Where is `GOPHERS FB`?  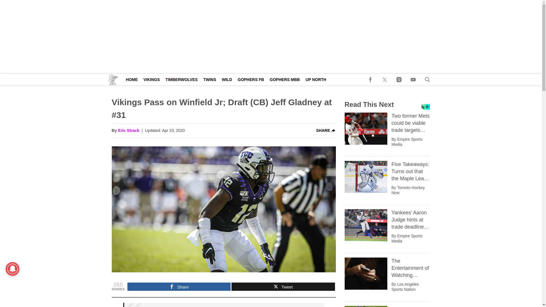 GOPHERS FB is located at coordinates (251, 80).